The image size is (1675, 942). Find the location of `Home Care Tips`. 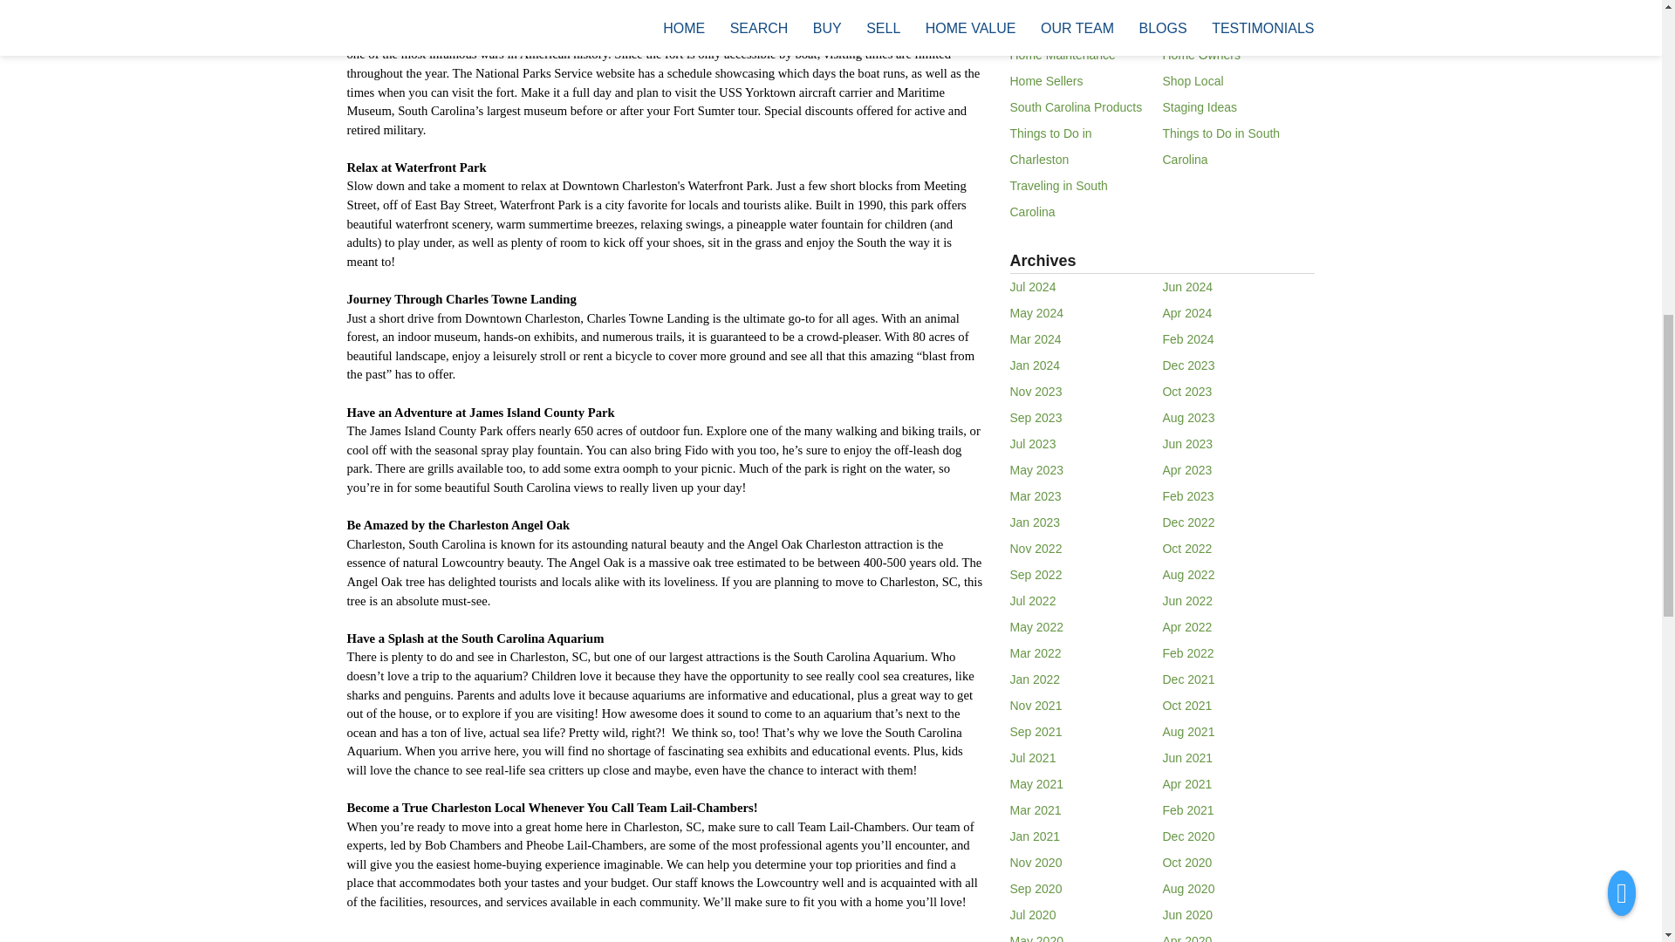

Home Care Tips is located at coordinates (1206, 28).